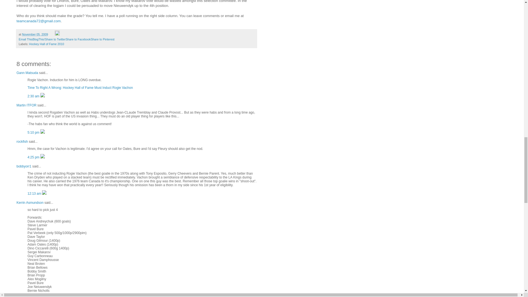 The width and height of the screenshot is (528, 297). Describe the element at coordinates (34, 157) in the screenshot. I see `comment permalink` at that location.